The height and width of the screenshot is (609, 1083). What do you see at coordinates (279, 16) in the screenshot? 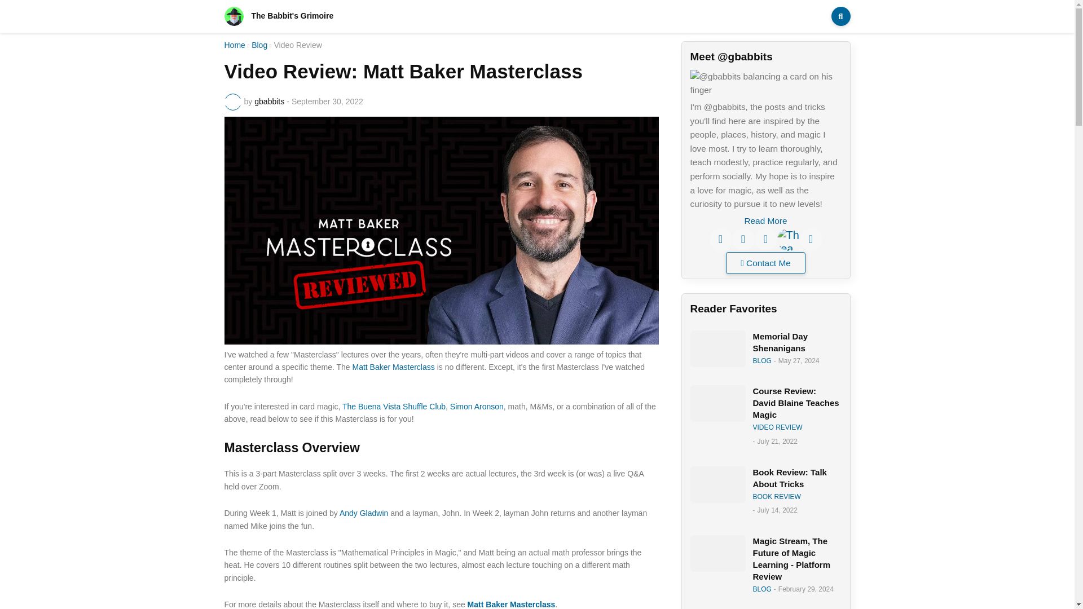
I see `The Babbit's Grimoire` at bounding box center [279, 16].